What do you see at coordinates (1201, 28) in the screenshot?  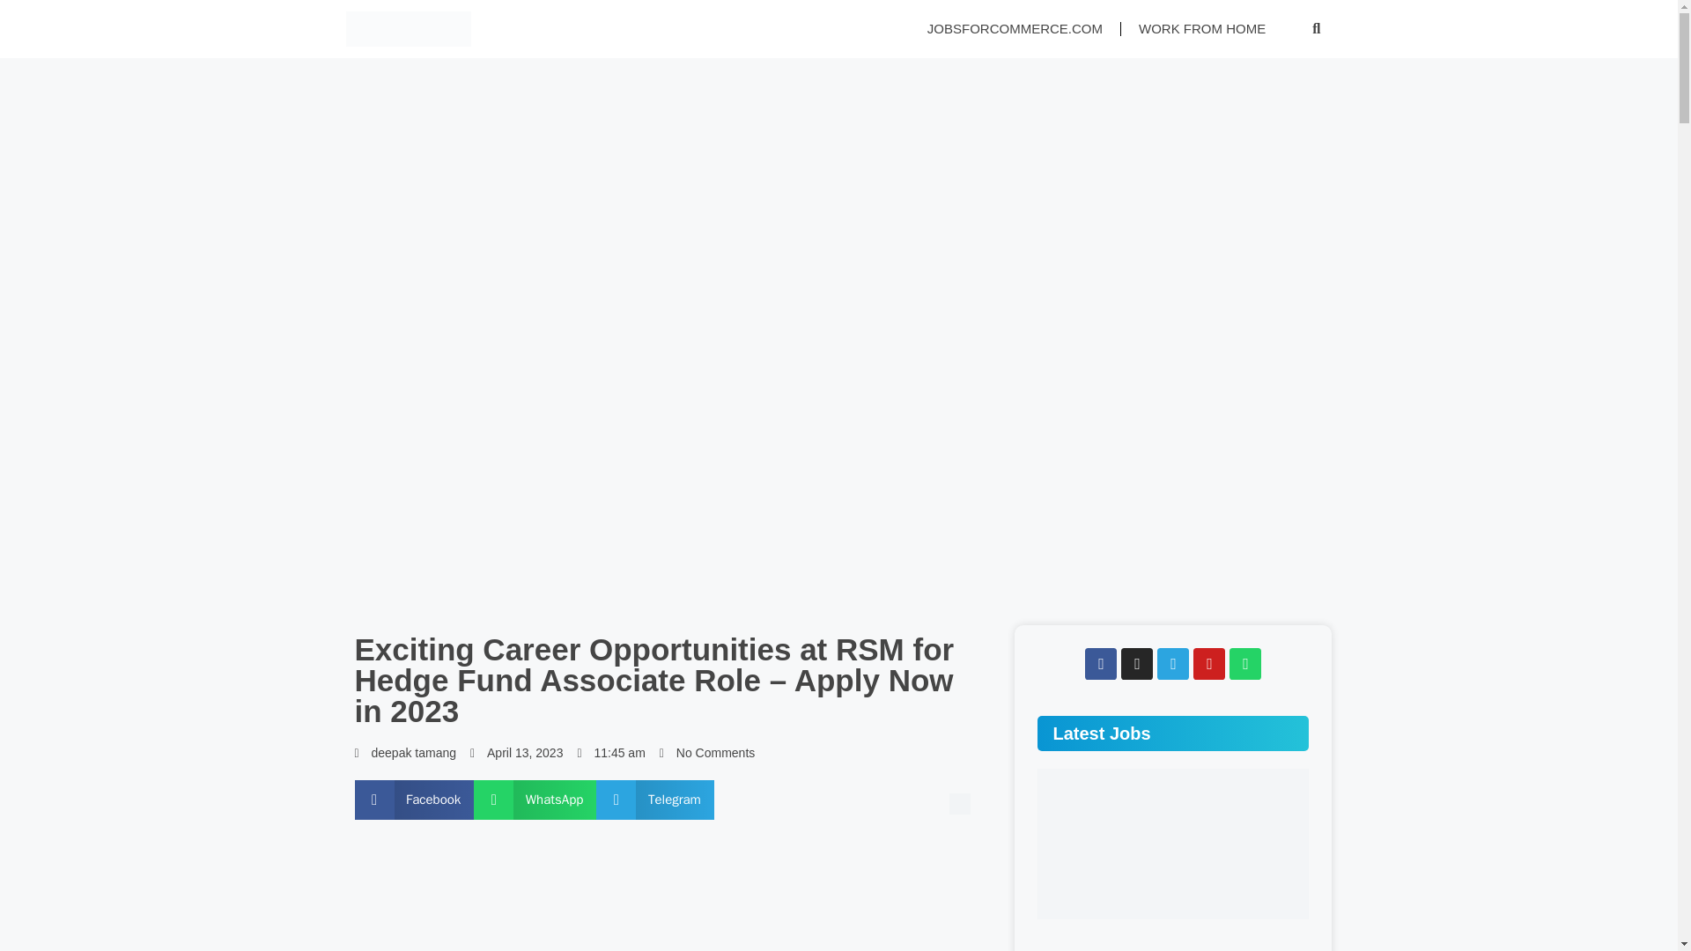 I see `WORK FROM HOME` at bounding box center [1201, 28].